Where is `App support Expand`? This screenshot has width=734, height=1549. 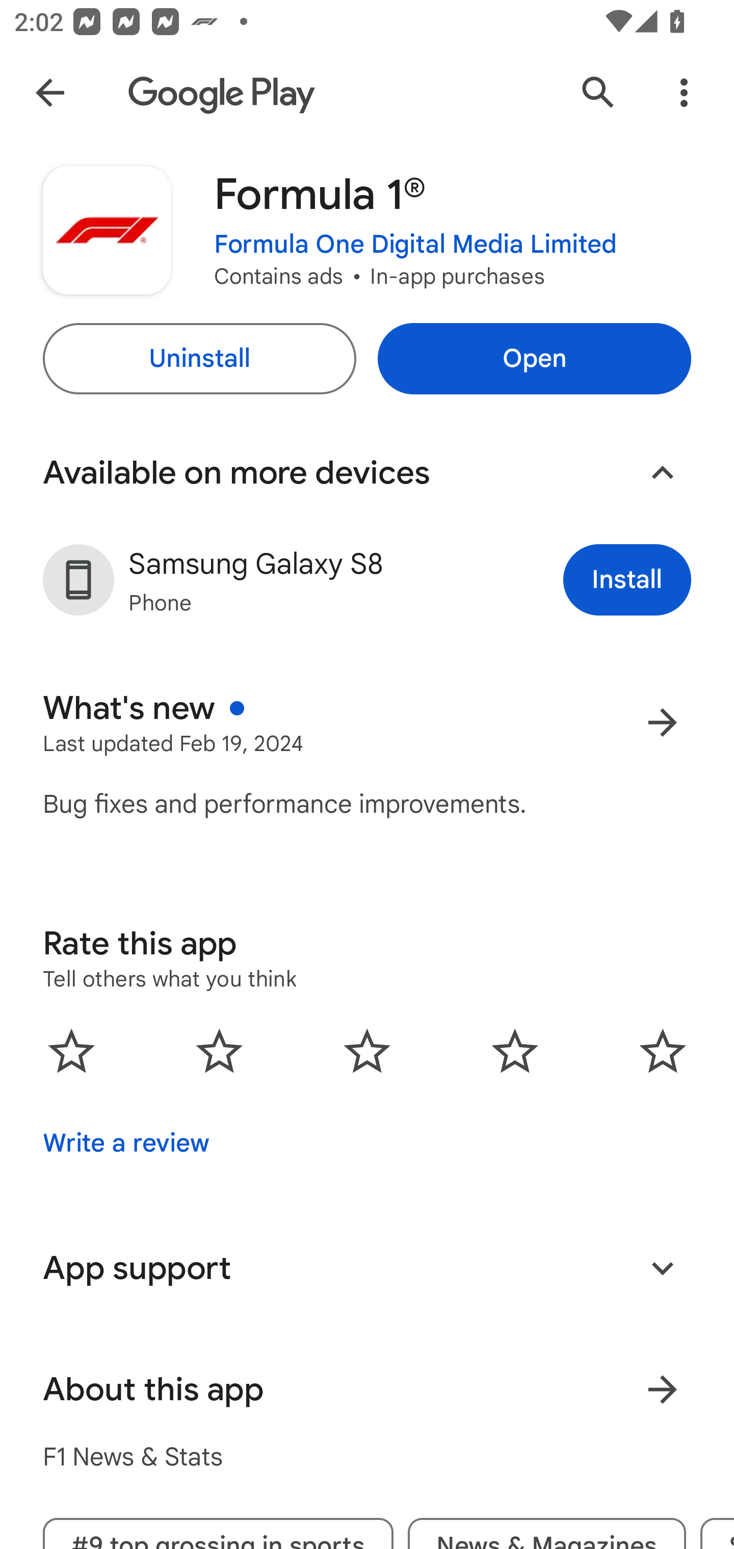
App support Expand is located at coordinates (367, 1269).